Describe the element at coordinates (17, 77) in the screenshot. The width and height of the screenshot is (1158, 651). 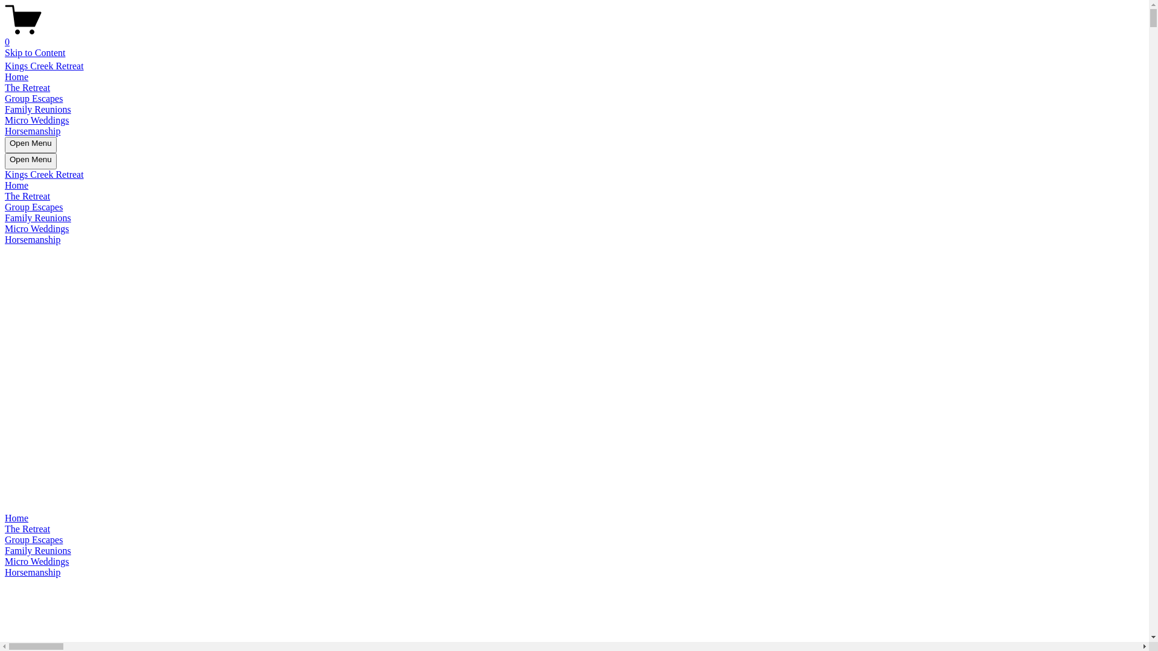
I see `Home` at that location.